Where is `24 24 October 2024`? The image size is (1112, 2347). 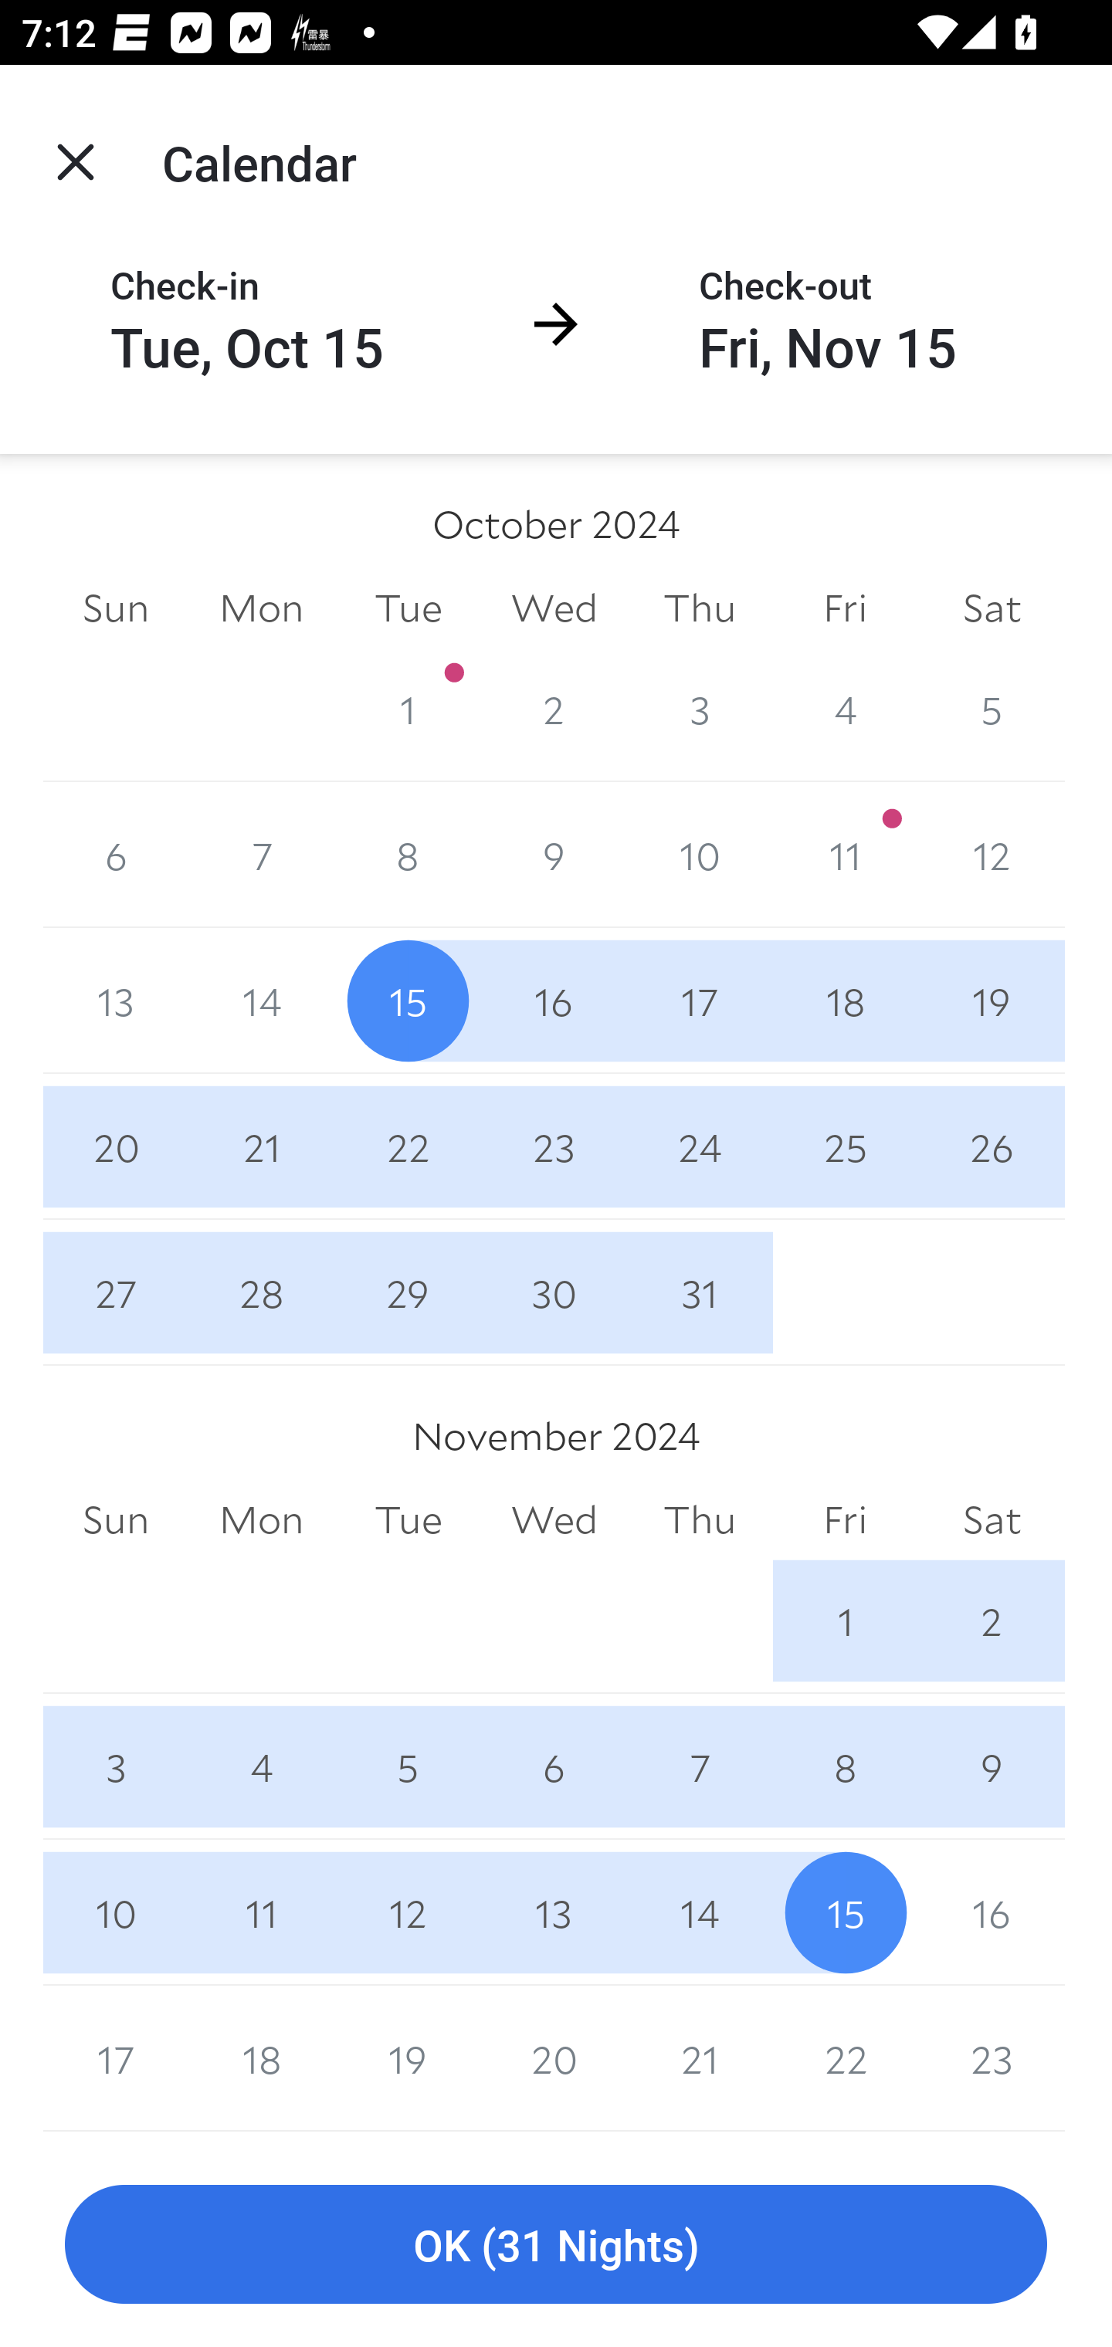
24 24 October 2024 is located at coordinates (700, 1147).